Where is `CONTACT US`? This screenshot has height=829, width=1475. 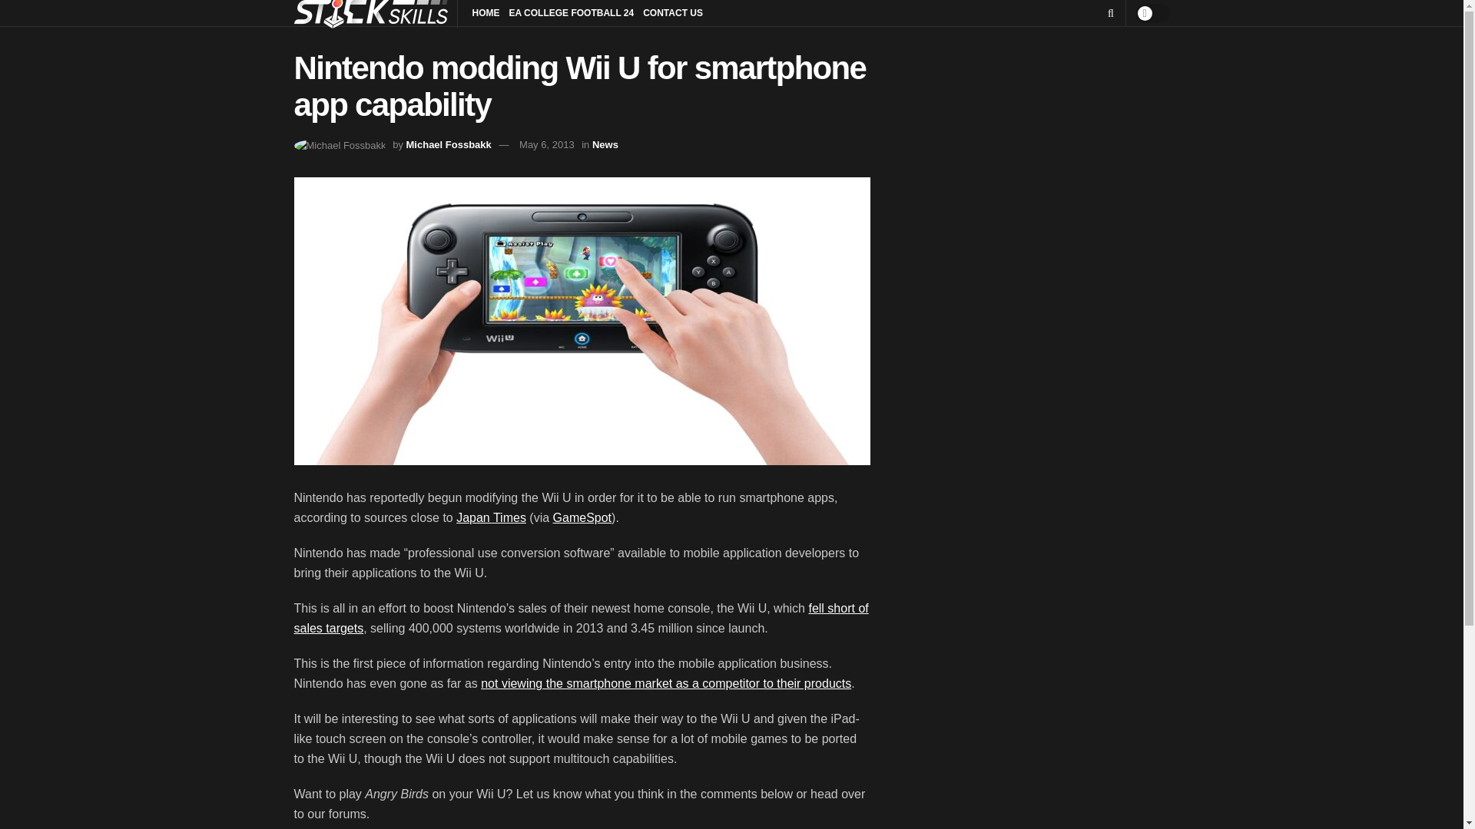 CONTACT US is located at coordinates (673, 13).